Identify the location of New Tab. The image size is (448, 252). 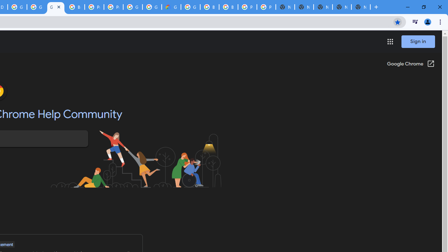
(360, 7).